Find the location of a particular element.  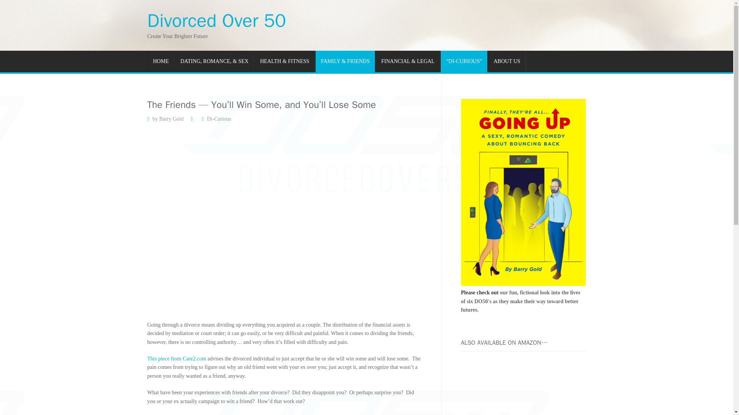

Barry Gold is located at coordinates (171, 119).